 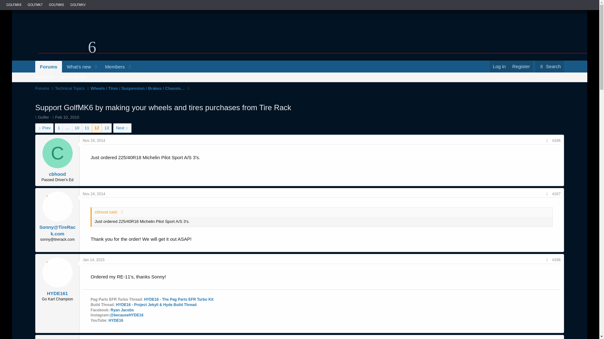 What do you see at coordinates (299, 77) in the screenshot?
I see `Forums` at bounding box center [299, 77].